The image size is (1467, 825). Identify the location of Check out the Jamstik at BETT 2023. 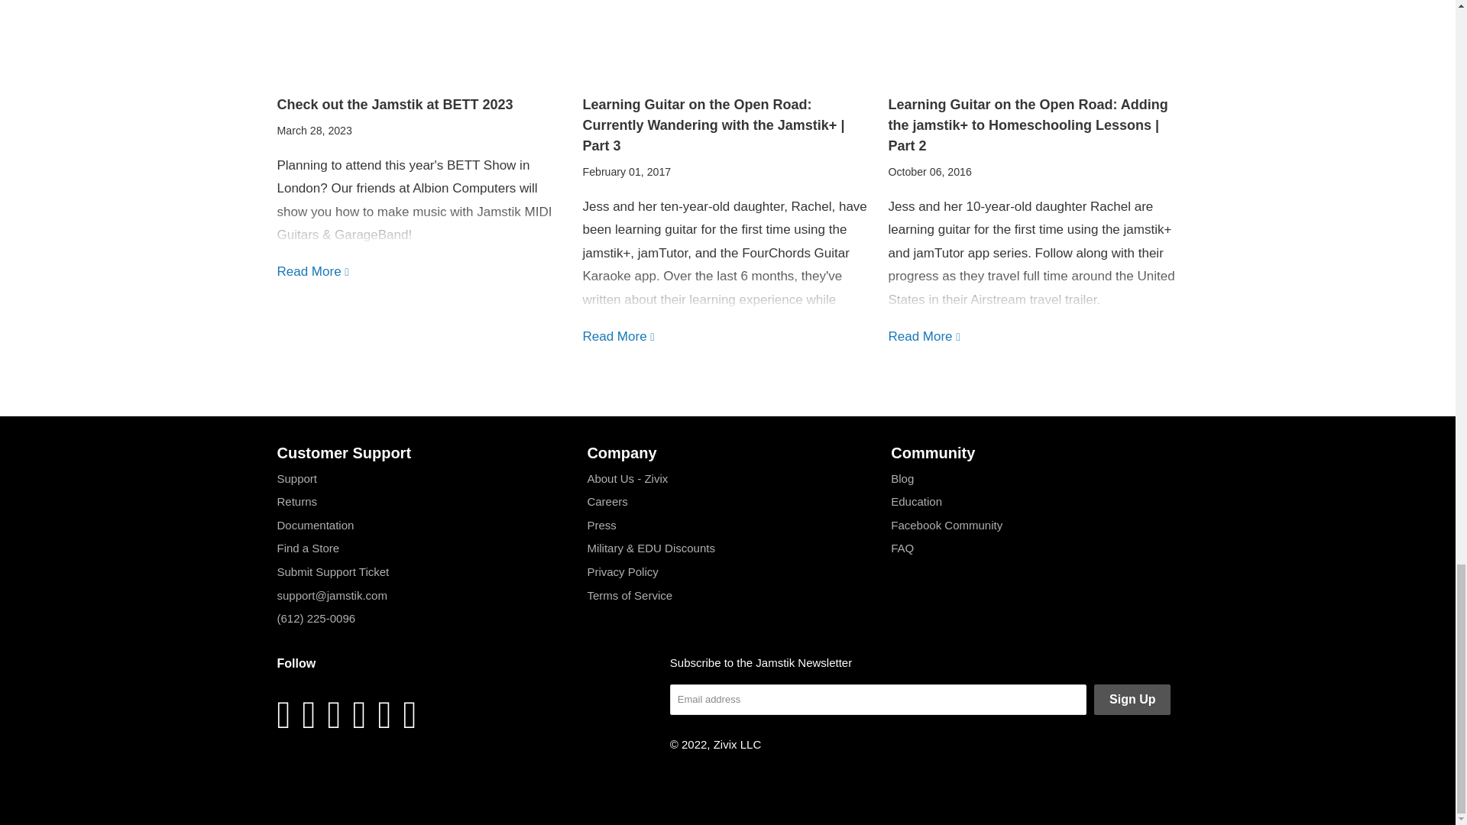
(313, 271).